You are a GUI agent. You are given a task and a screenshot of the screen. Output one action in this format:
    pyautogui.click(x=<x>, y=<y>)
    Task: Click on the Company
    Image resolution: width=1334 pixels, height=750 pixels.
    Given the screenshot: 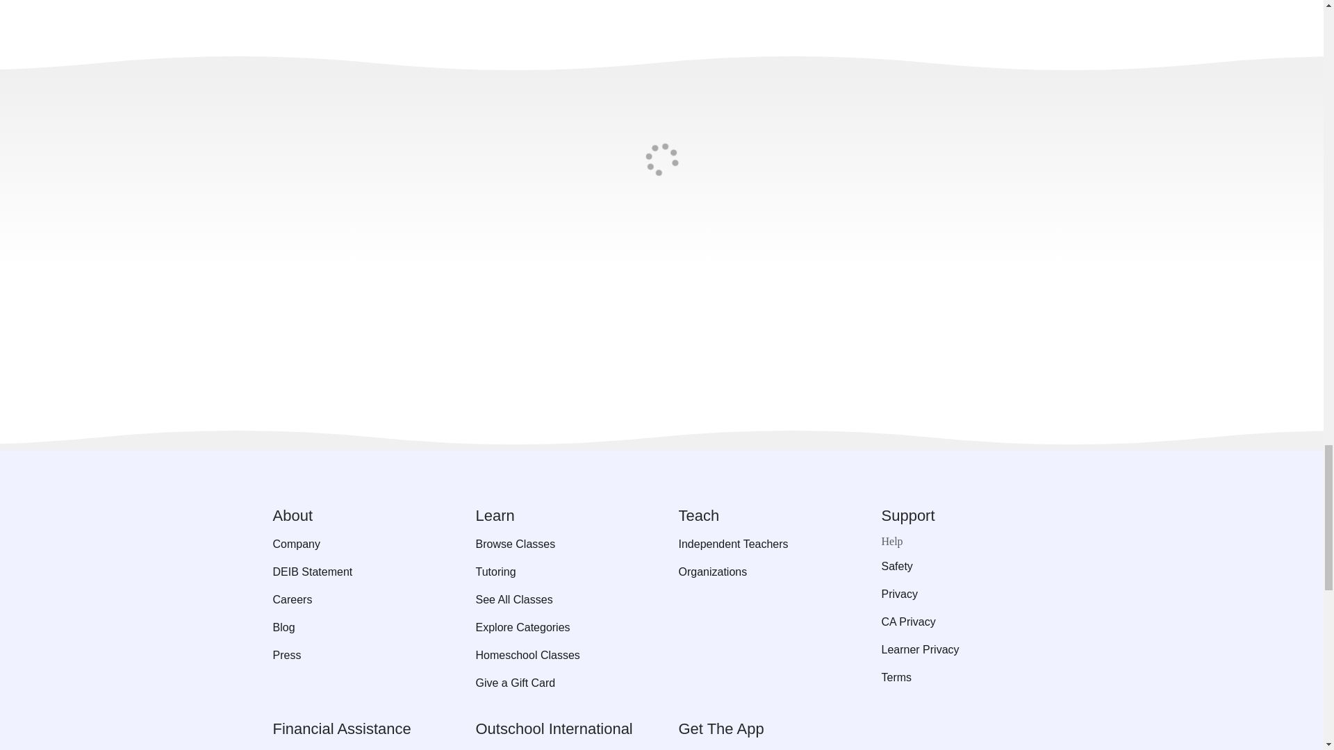 What is the action you would take?
    pyautogui.click(x=356, y=544)
    